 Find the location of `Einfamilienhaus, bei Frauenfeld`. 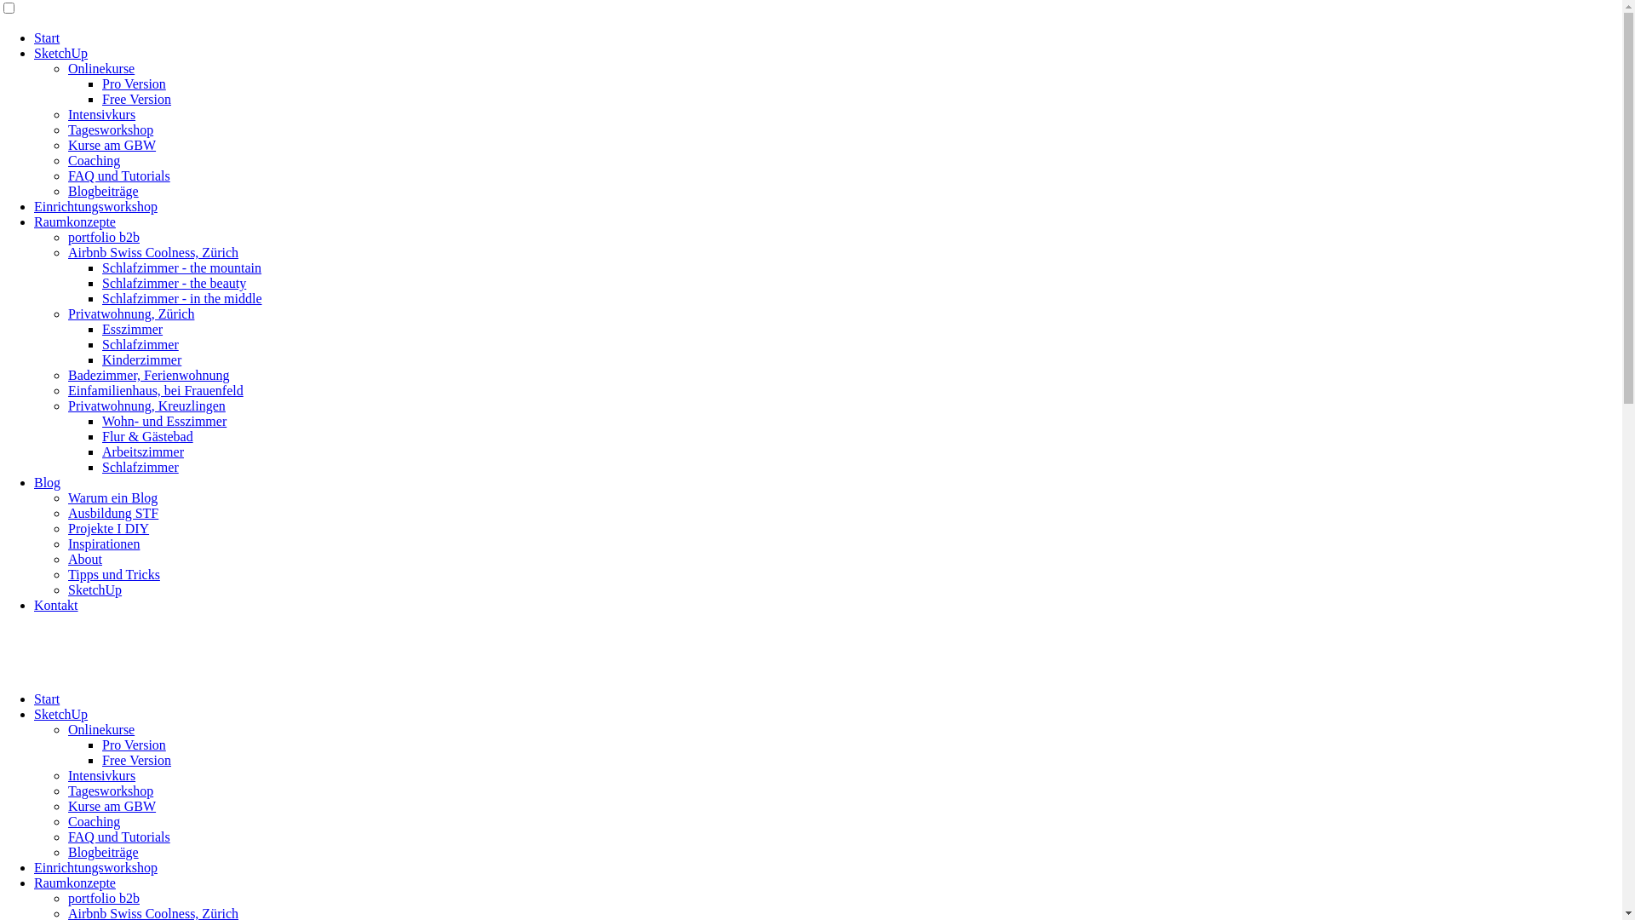

Einfamilienhaus, bei Frauenfeld is located at coordinates (156, 390).